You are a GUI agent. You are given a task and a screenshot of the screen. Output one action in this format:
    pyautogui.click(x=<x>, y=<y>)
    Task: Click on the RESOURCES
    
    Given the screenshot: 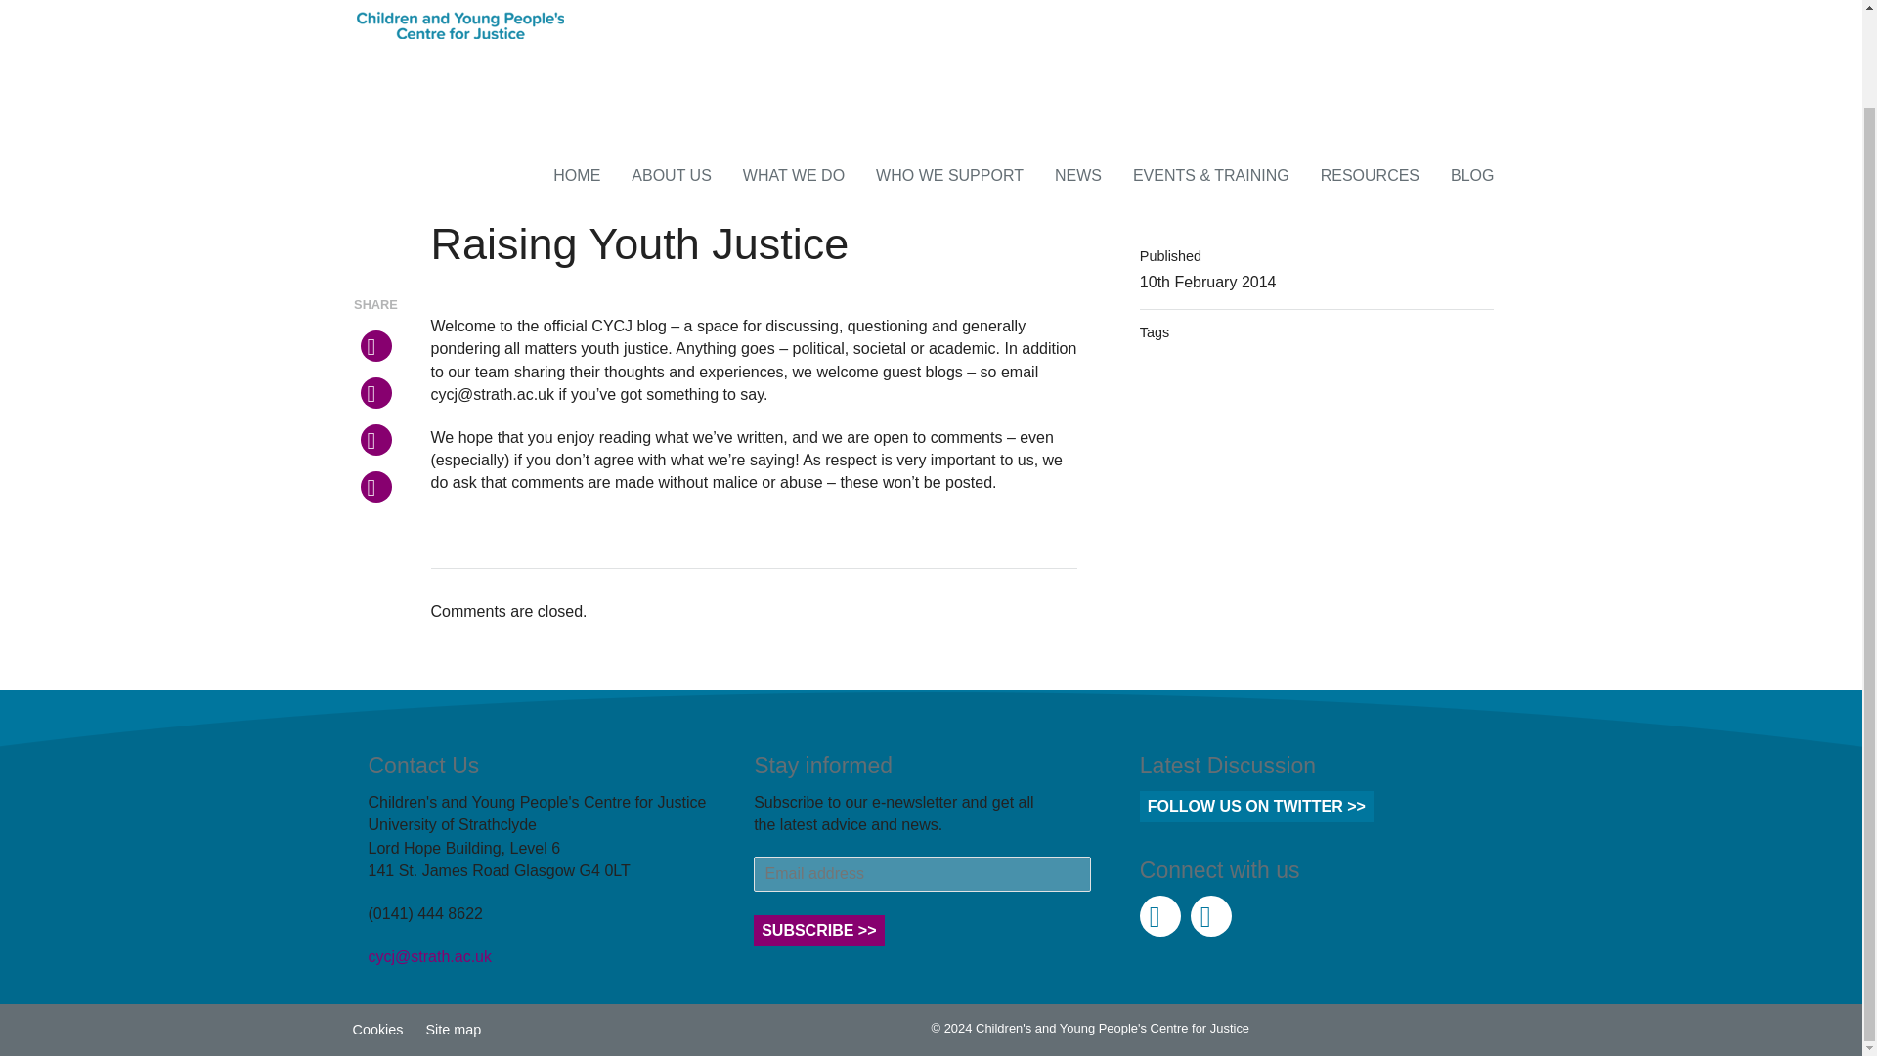 What is the action you would take?
    pyautogui.click(x=1370, y=175)
    